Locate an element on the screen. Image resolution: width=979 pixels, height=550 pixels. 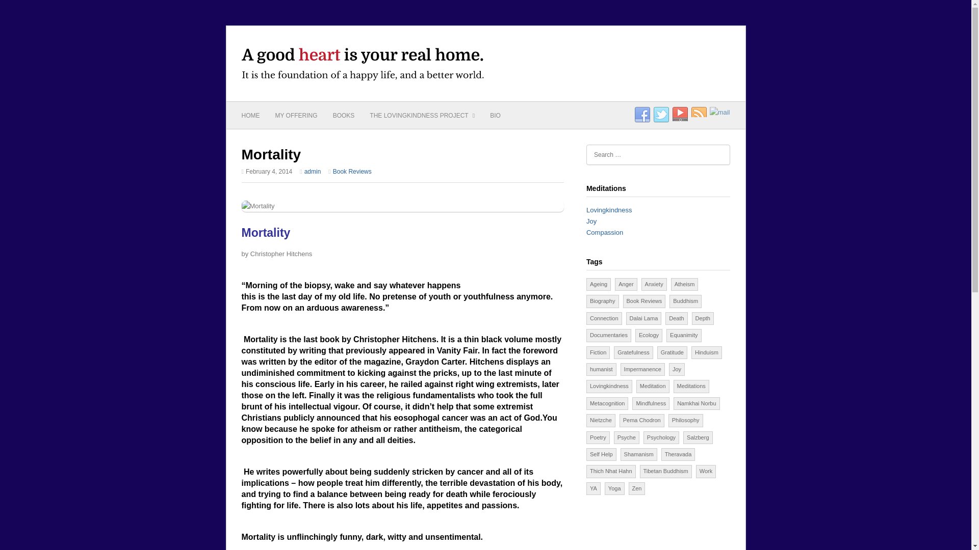
admin is located at coordinates (313, 172).